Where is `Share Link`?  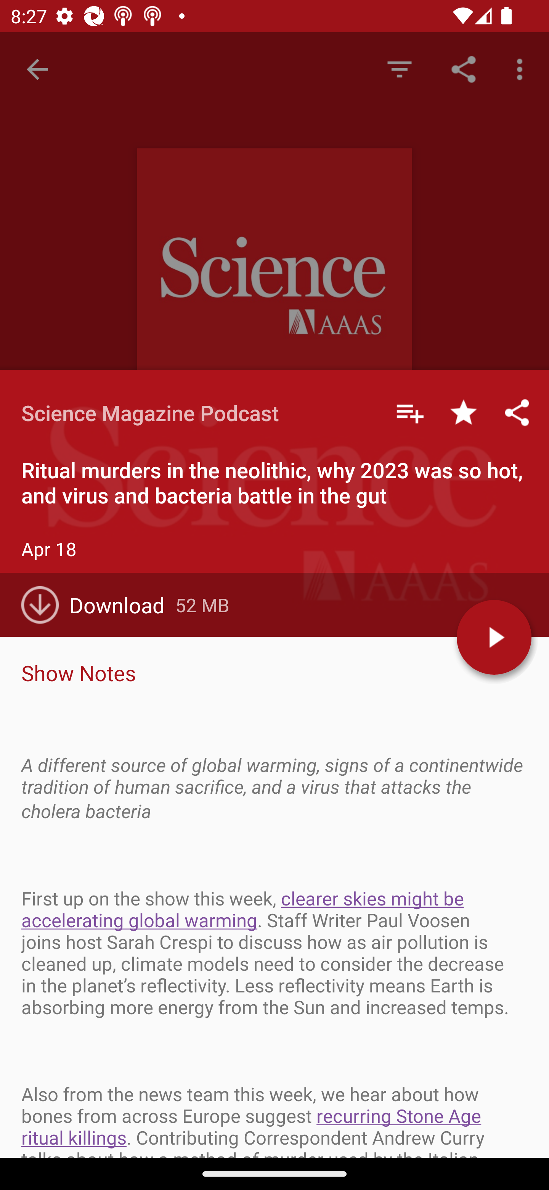 Share Link is located at coordinates (464, 69).